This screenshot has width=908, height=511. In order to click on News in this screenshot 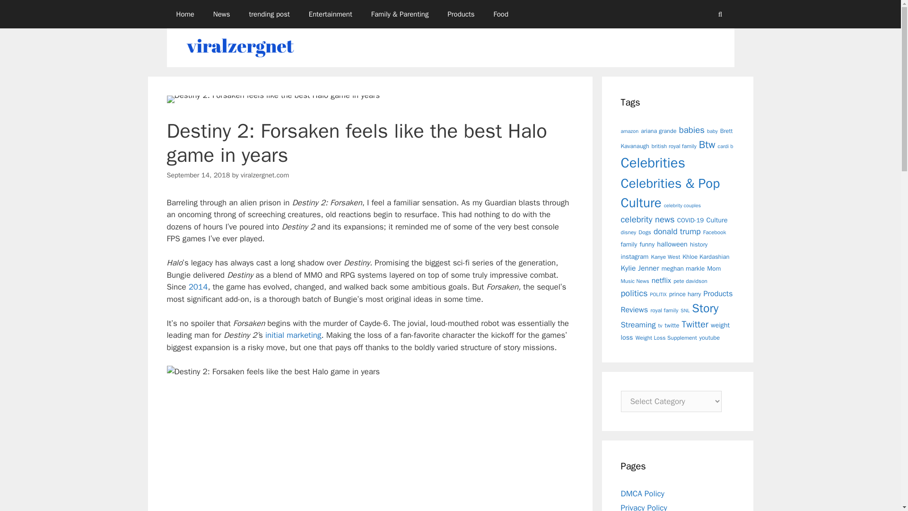, I will do `click(221, 14)`.